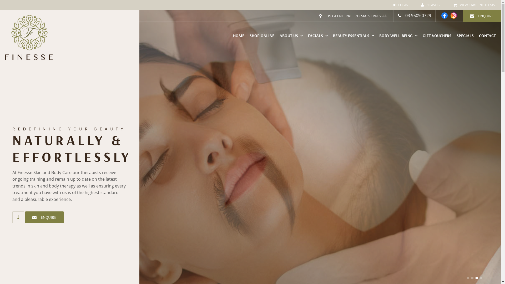  Describe the element at coordinates (239, 36) in the screenshot. I see `HOME` at that location.